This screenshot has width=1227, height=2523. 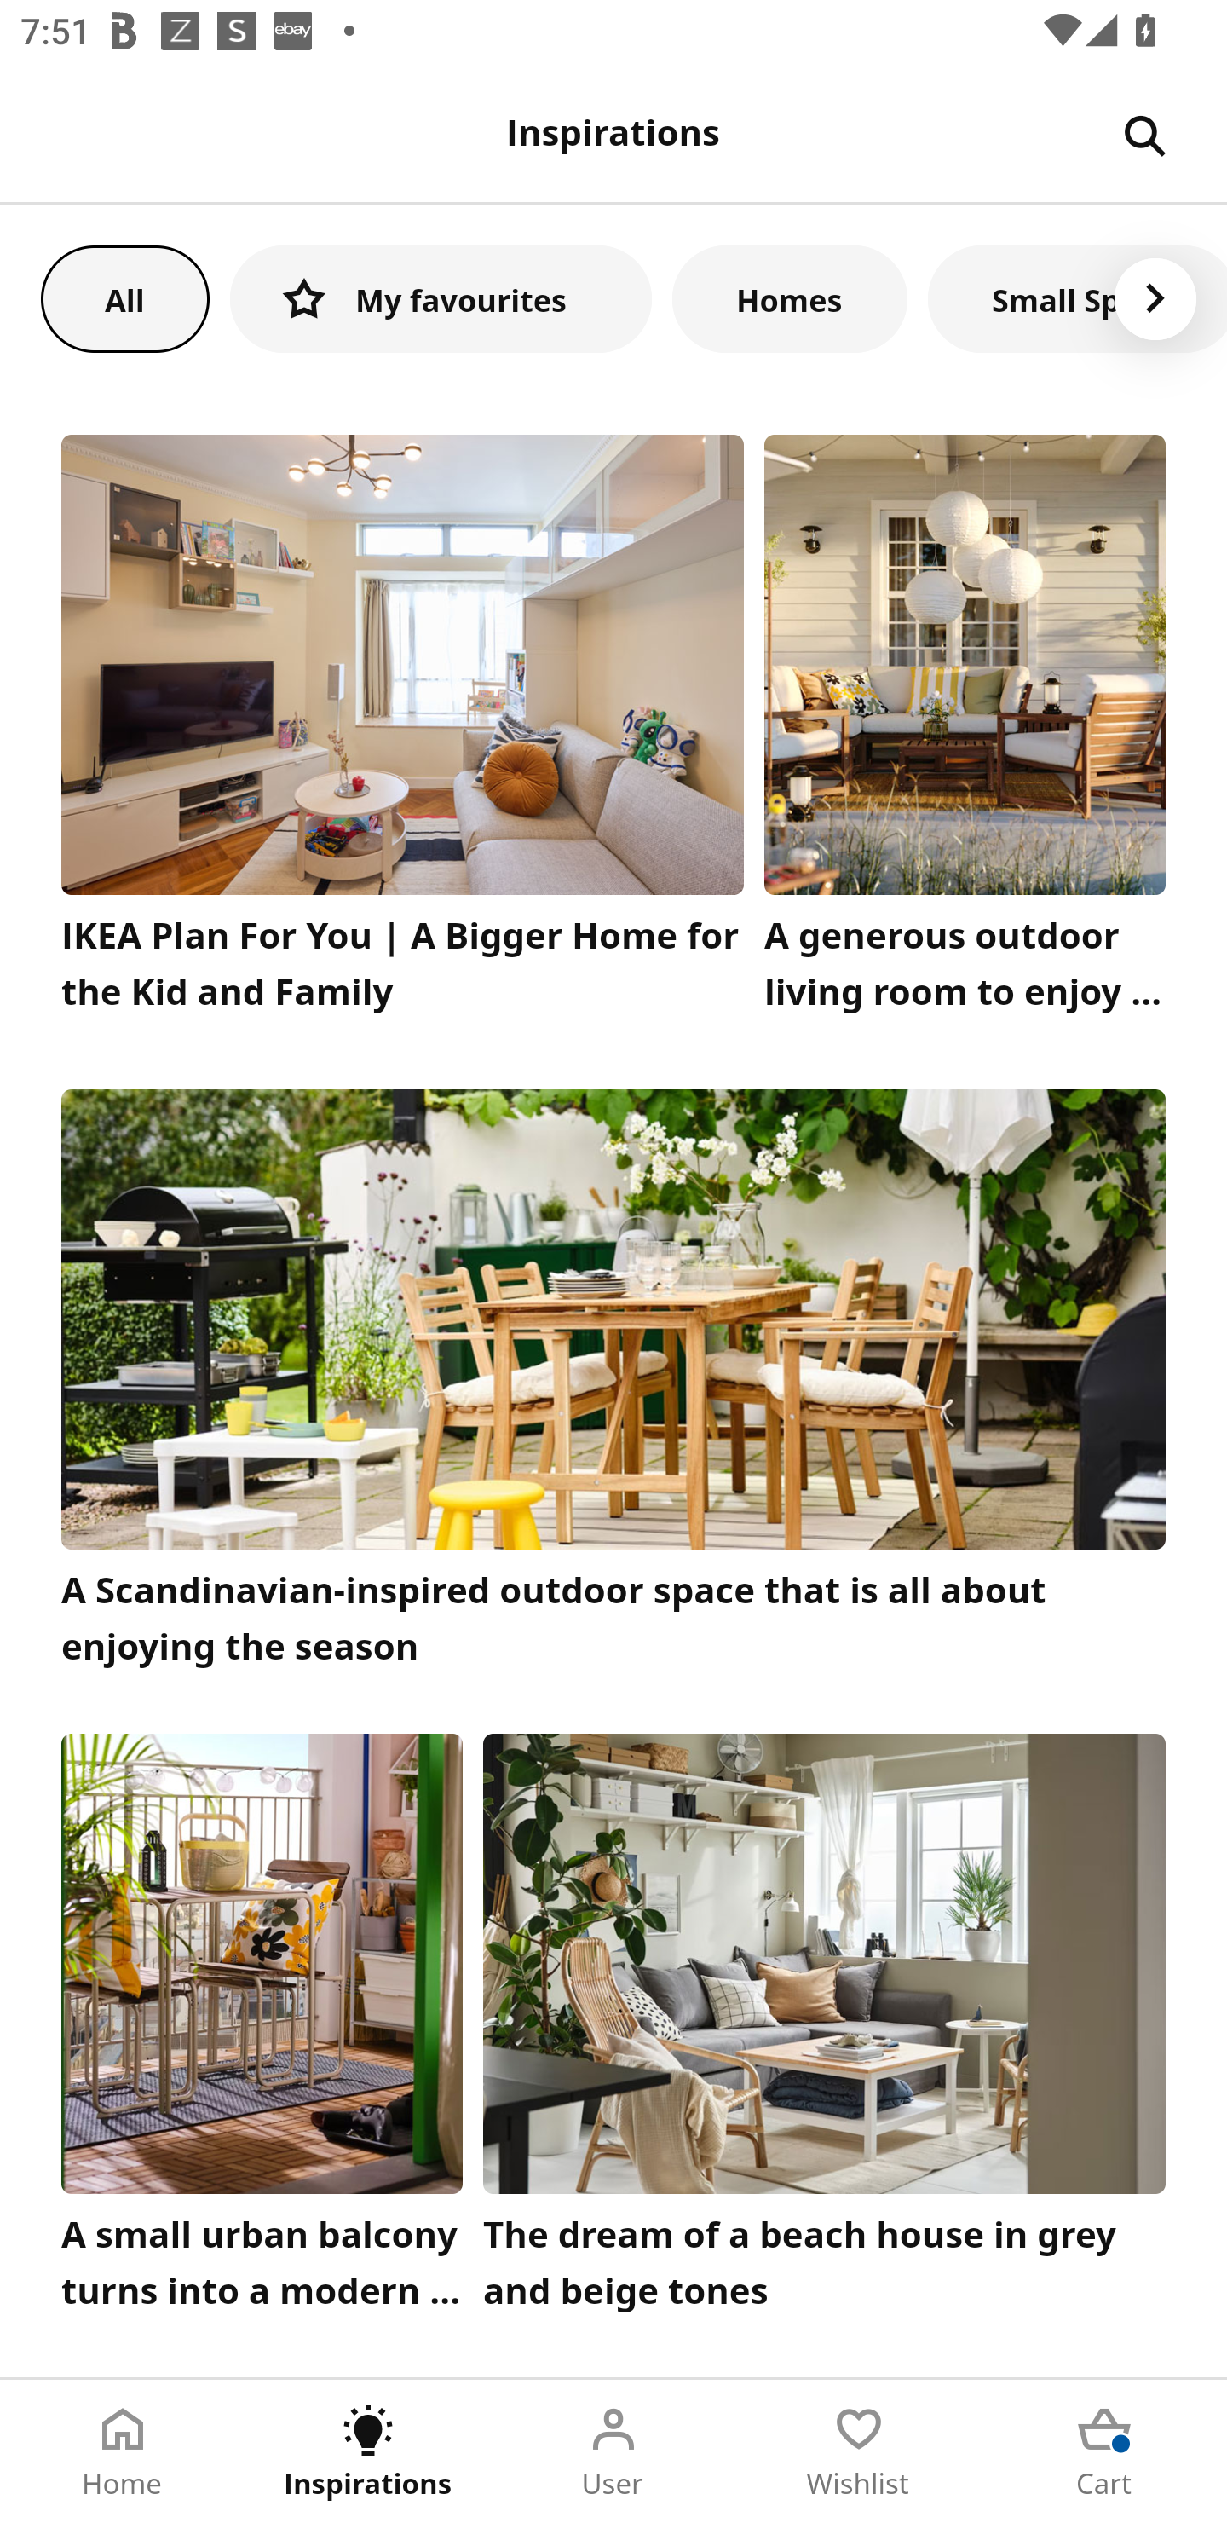 What do you see at coordinates (124, 298) in the screenshot?
I see `All` at bounding box center [124, 298].